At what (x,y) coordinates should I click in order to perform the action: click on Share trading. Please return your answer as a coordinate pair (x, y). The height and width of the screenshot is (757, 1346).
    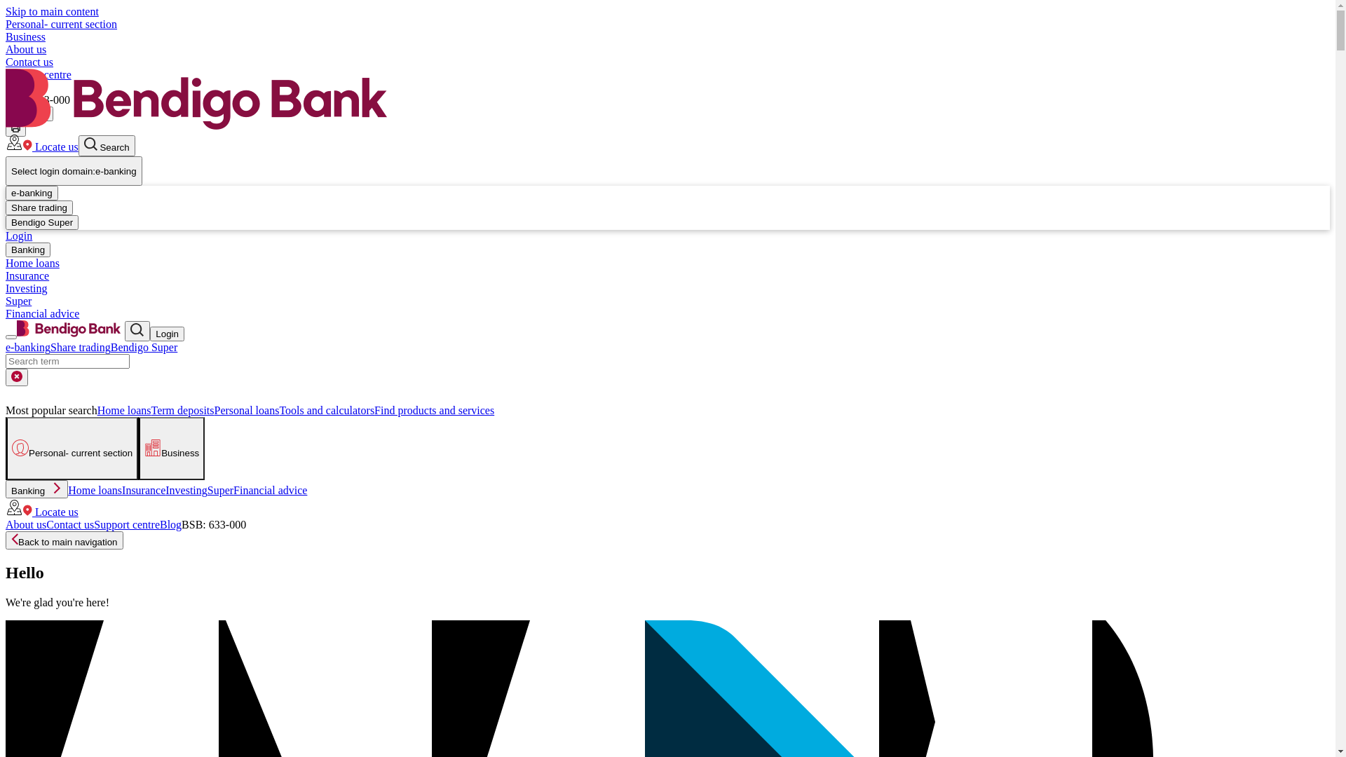
    Looking at the image, I should click on (81, 348).